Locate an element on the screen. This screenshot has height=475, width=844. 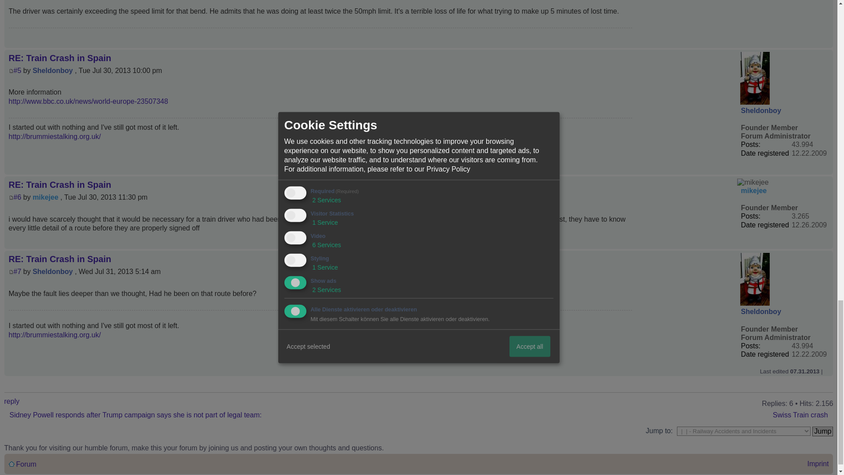
Top is located at coordinates (826, 244).